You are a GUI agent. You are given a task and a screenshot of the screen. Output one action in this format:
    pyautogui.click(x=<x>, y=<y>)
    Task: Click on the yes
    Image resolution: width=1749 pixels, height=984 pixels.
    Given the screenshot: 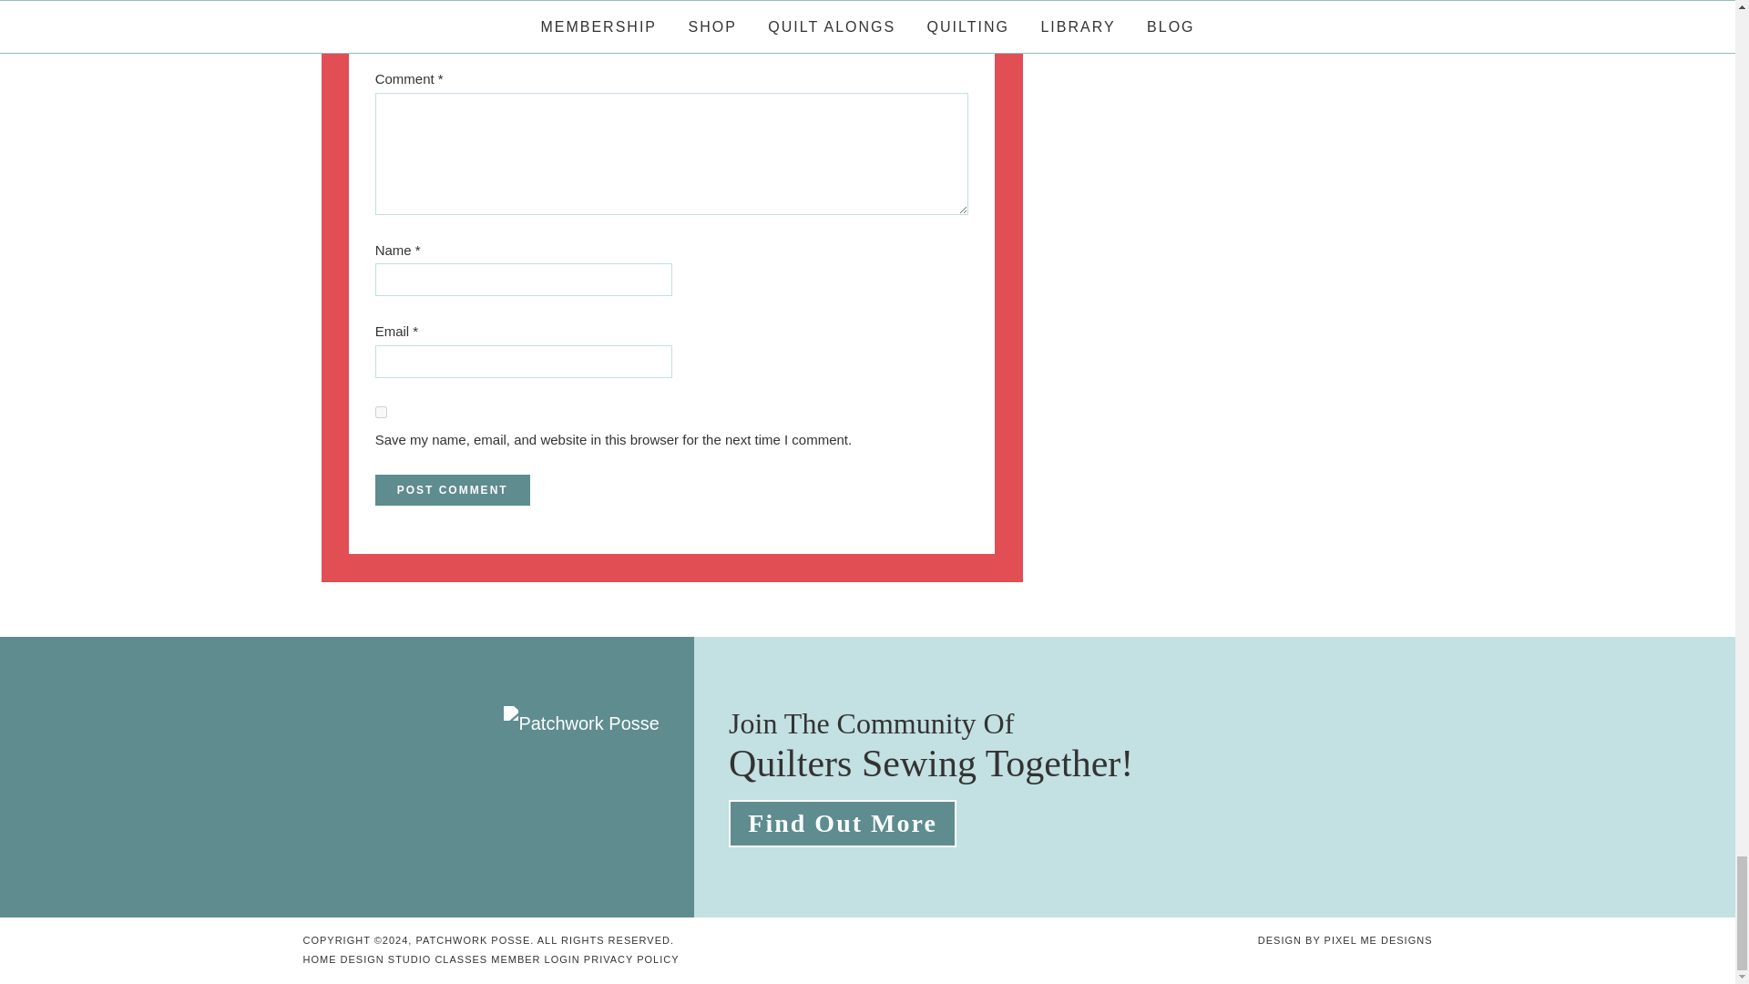 What is the action you would take?
    pyautogui.click(x=381, y=412)
    